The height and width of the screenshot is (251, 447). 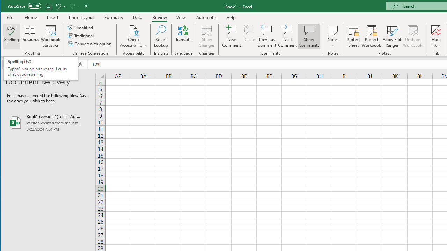 I want to click on Simplified, so click(x=81, y=27).